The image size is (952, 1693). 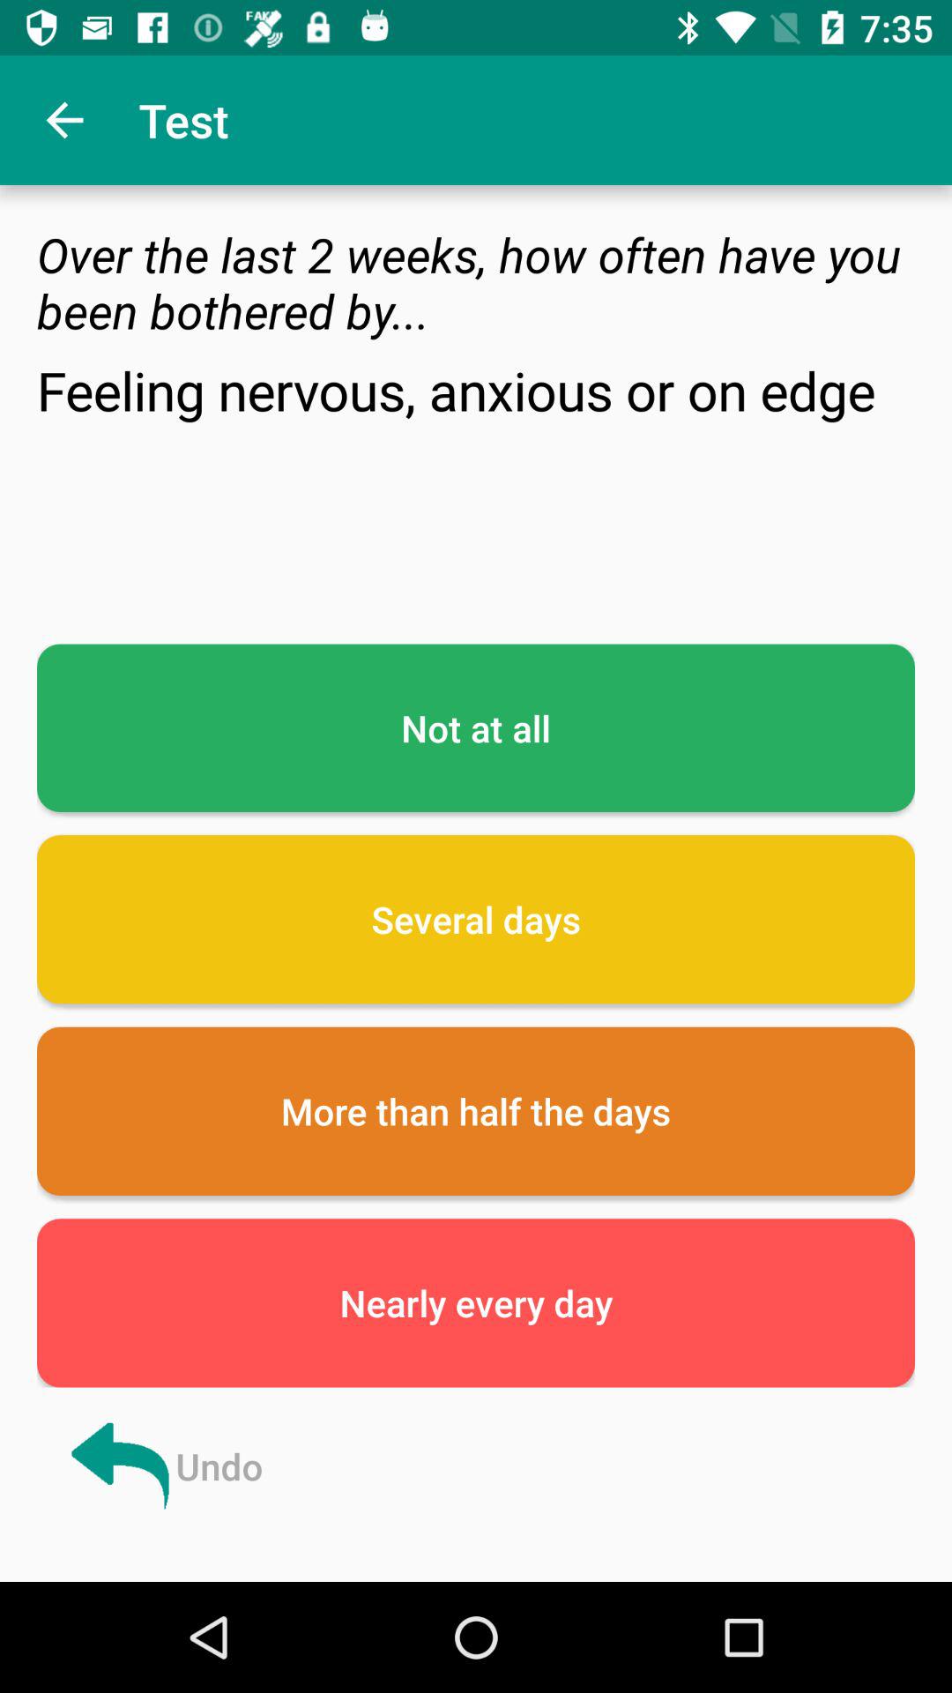 What do you see at coordinates (476, 728) in the screenshot?
I see `launch the item above the several days item` at bounding box center [476, 728].